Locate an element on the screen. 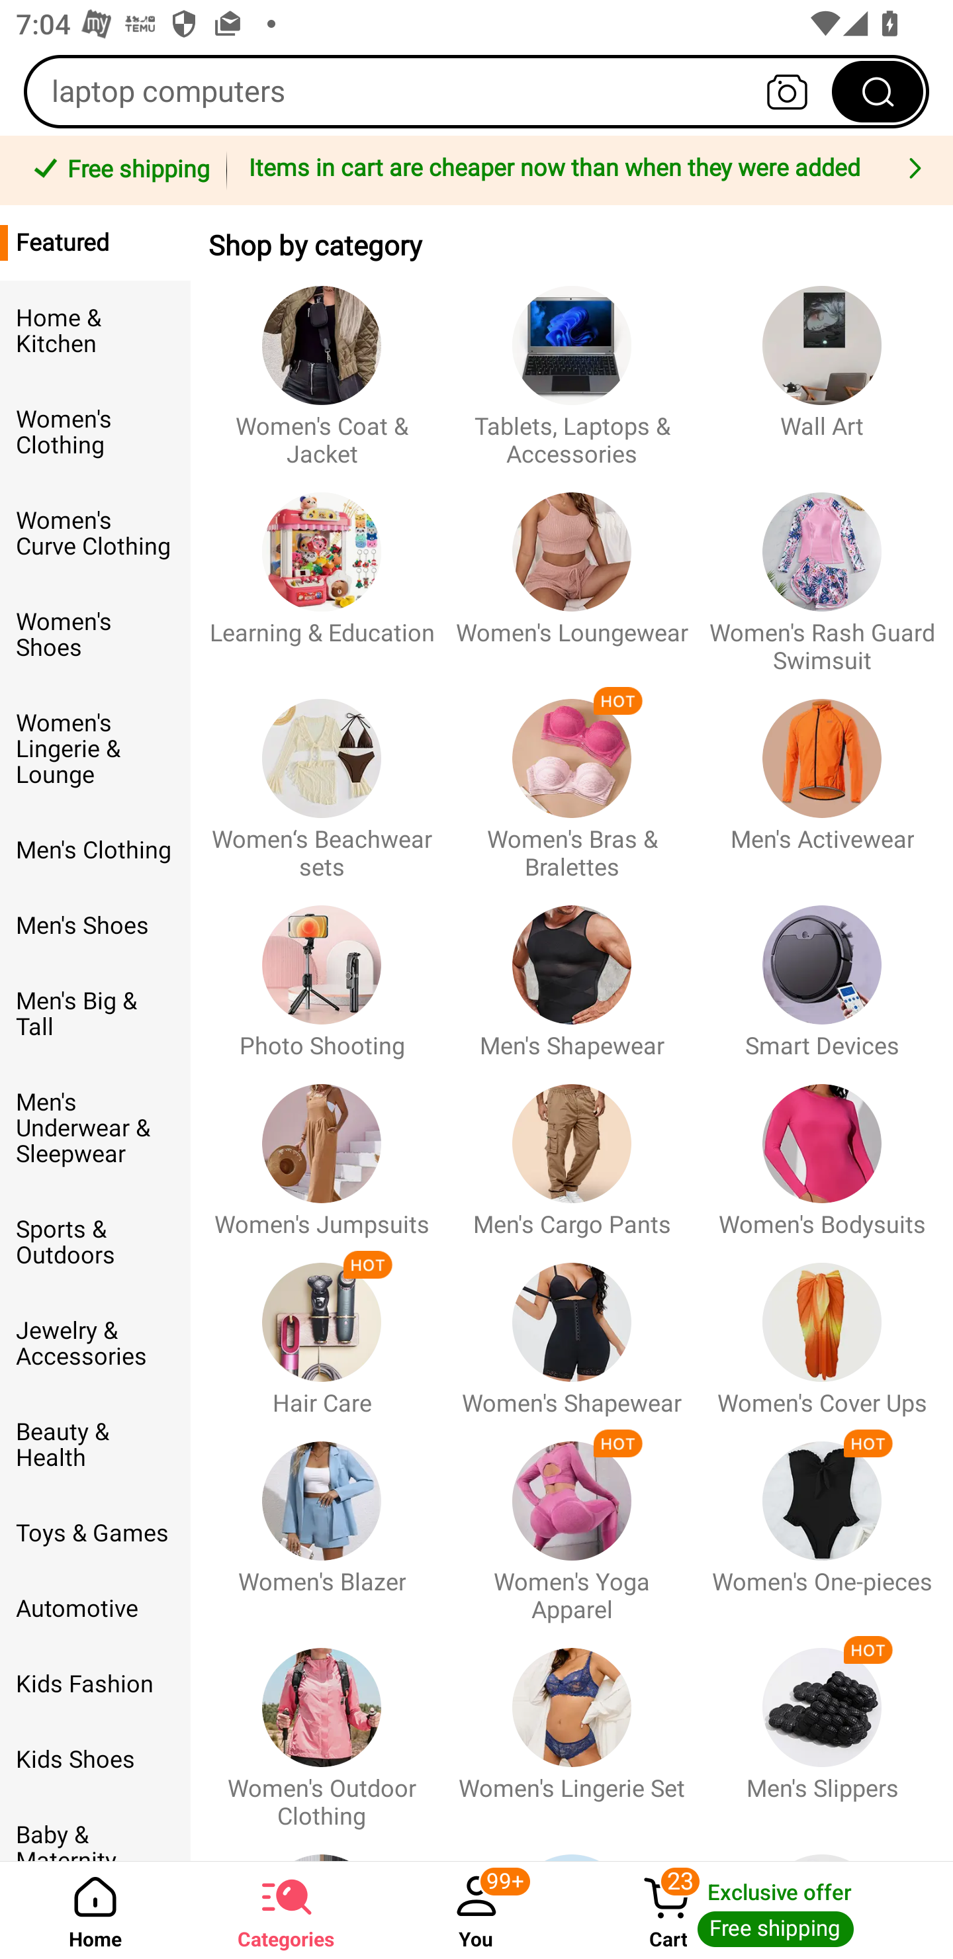 This screenshot has width=953, height=1959. Women's Lingerie & Lounge is located at coordinates (95, 749).